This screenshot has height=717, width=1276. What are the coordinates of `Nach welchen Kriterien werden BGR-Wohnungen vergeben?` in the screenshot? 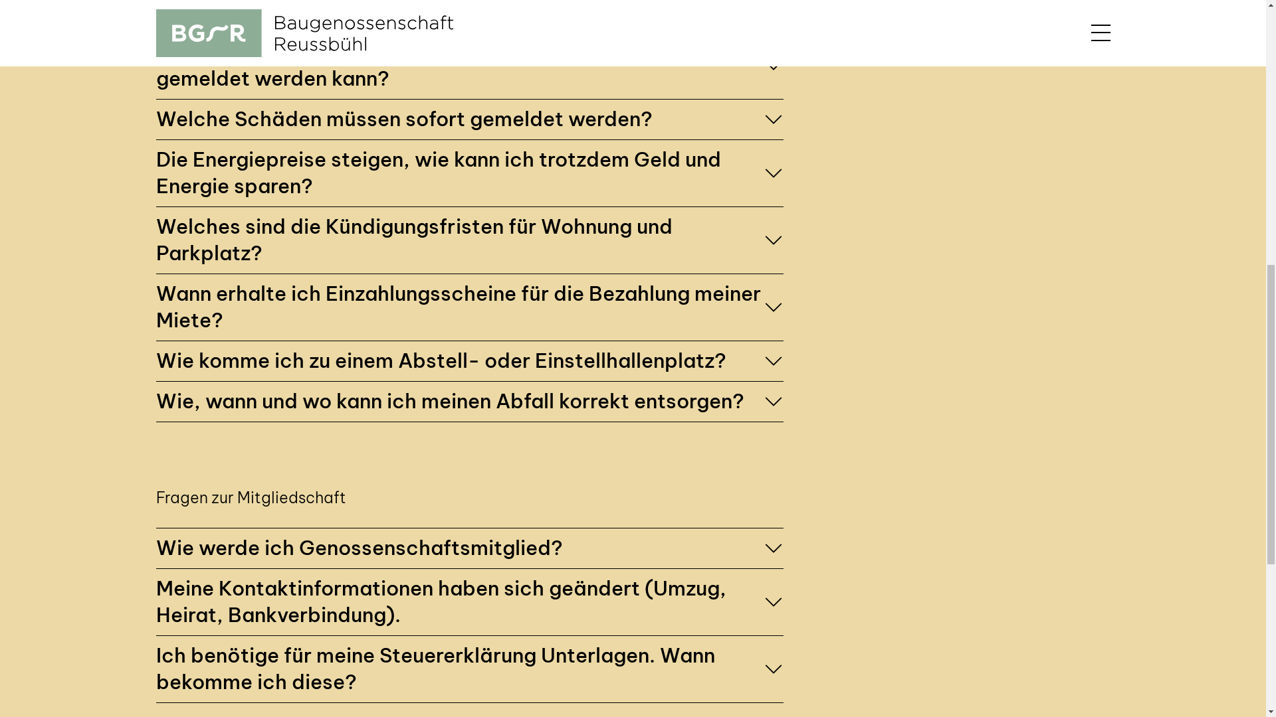 It's located at (469, 378).